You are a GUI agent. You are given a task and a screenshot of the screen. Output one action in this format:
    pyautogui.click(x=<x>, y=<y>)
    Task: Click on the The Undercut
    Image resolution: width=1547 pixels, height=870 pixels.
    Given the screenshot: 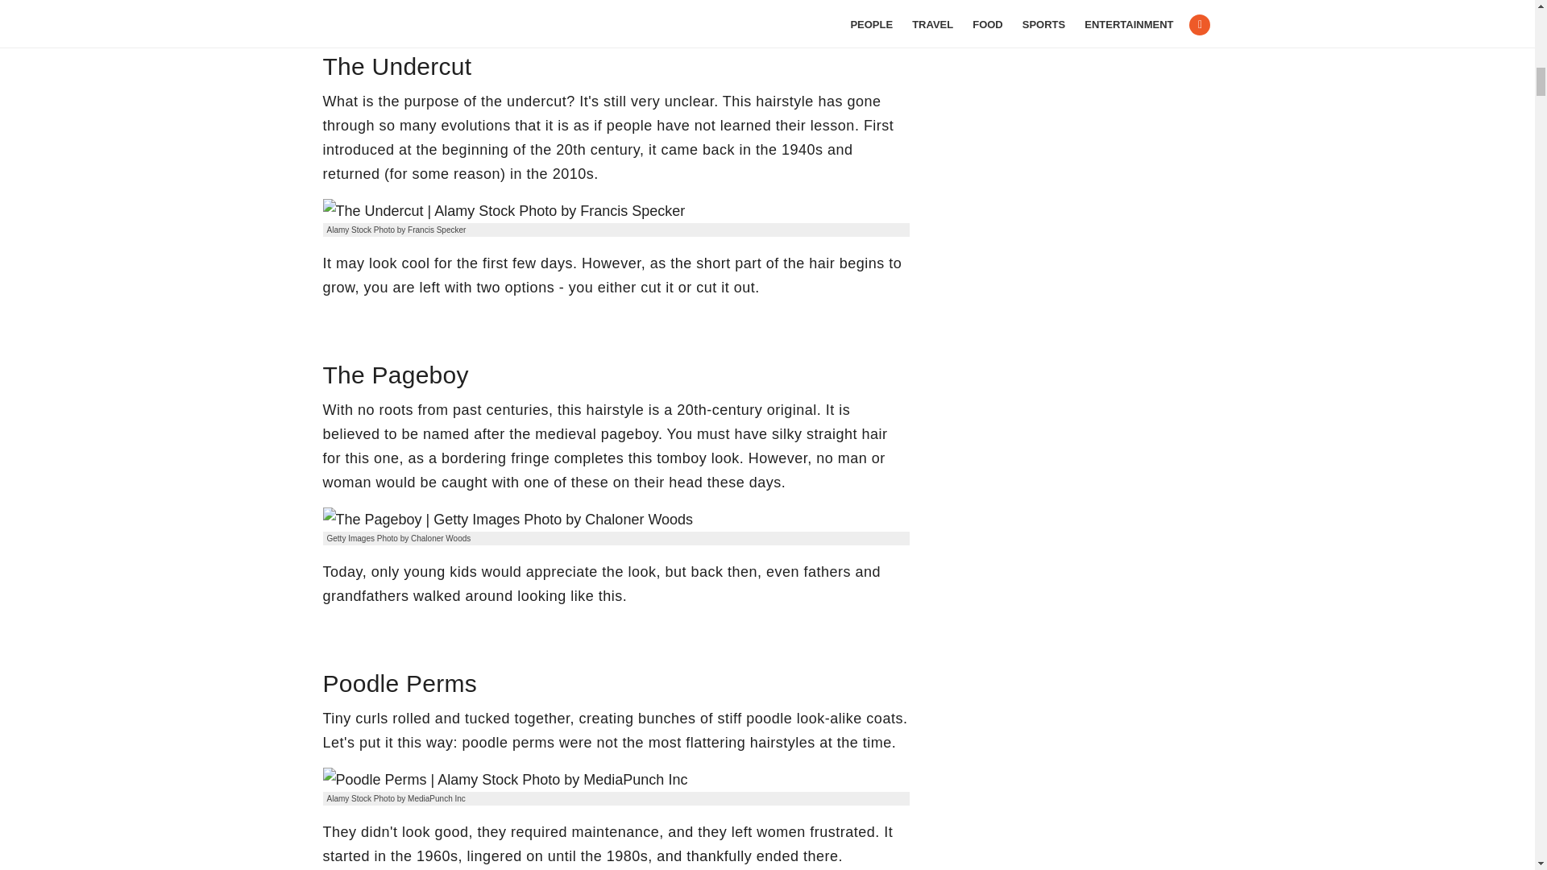 What is the action you would take?
    pyautogui.click(x=503, y=211)
    